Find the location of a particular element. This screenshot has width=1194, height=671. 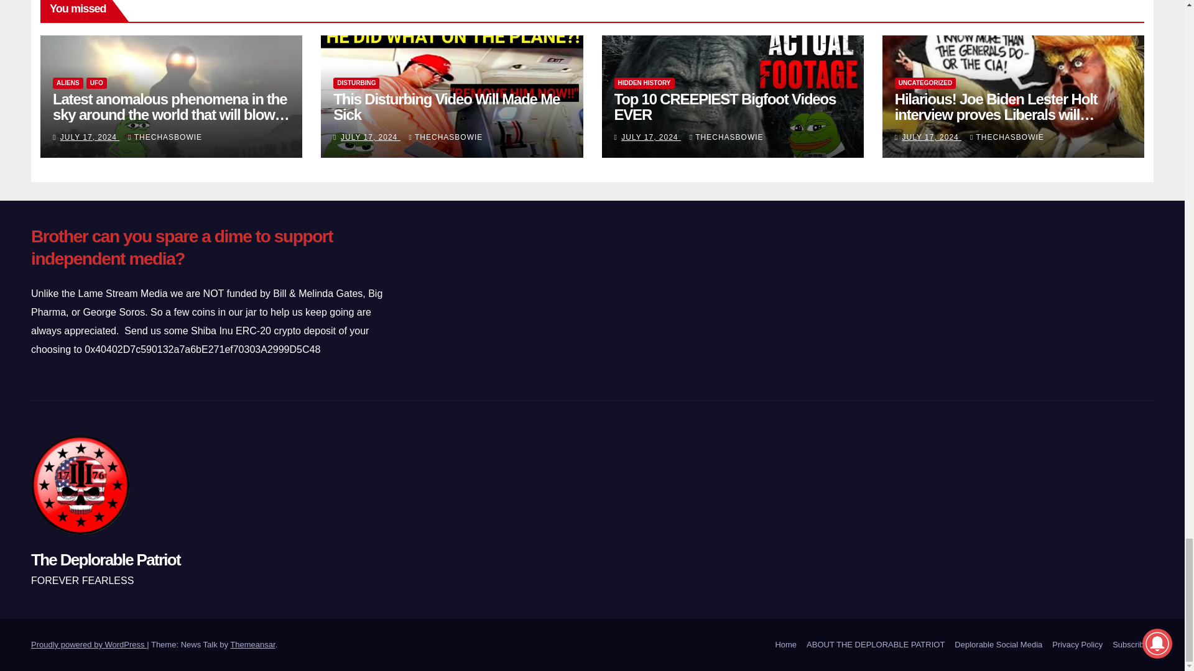

Permalink to: Top 10 CREEPIEST Bigfoot Videos EVER is located at coordinates (725, 106).